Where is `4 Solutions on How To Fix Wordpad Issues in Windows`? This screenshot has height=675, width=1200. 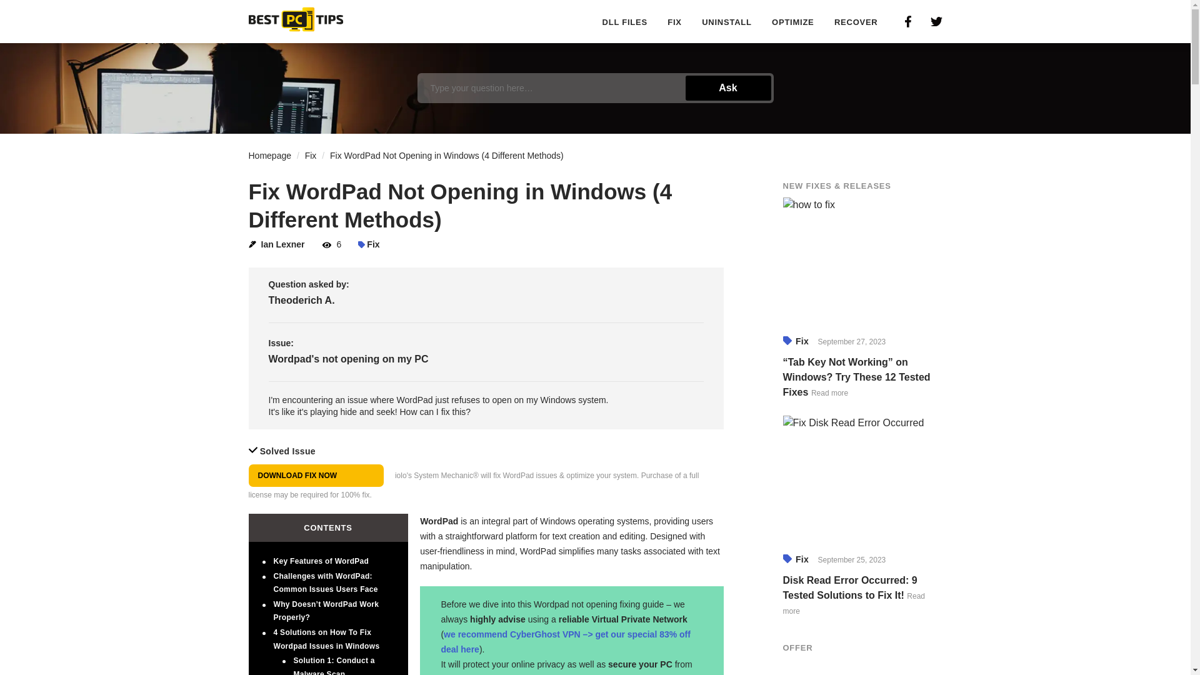
4 Solutions on How To Fix Wordpad Issues in Windows is located at coordinates (326, 639).